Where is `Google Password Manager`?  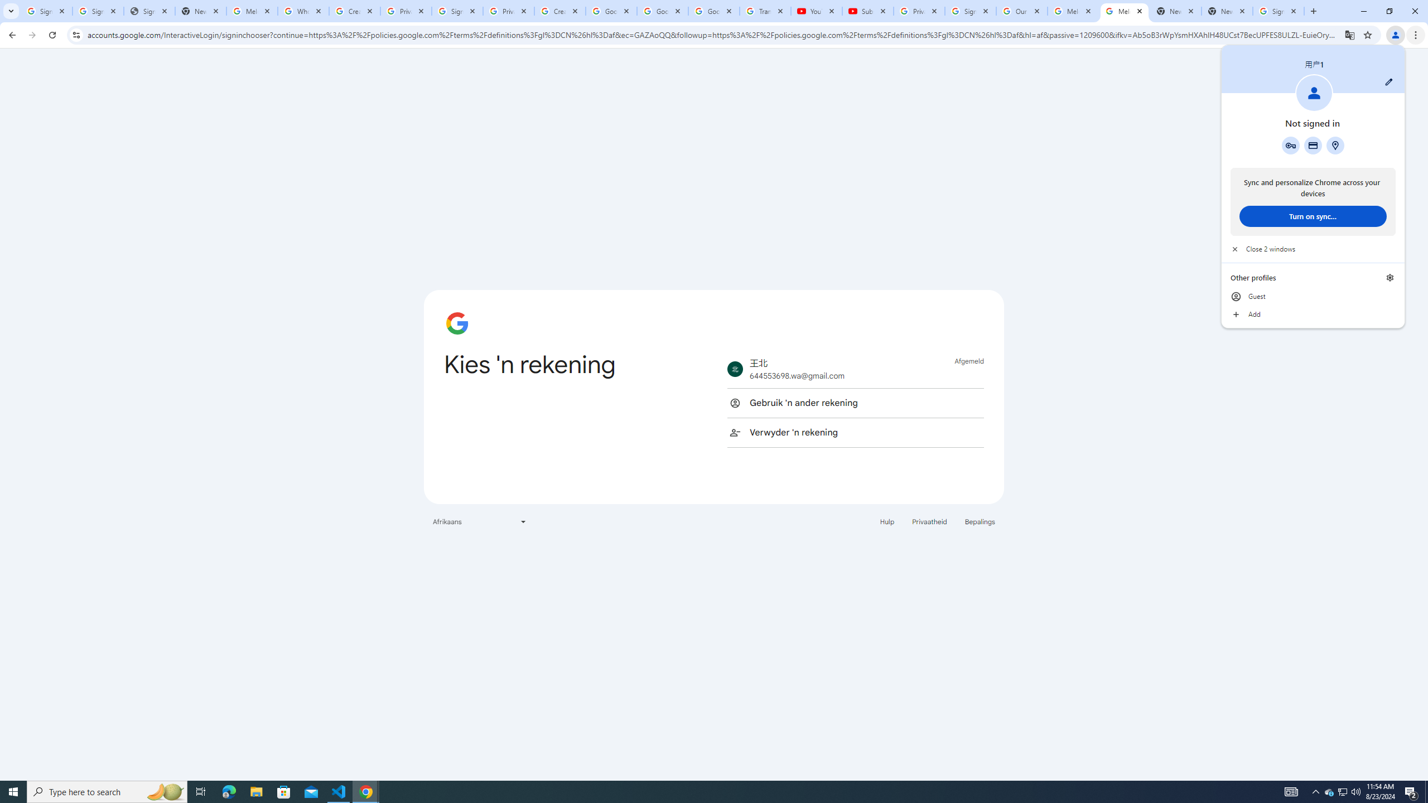
Google Password Manager is located at coordinates (1227, 11).